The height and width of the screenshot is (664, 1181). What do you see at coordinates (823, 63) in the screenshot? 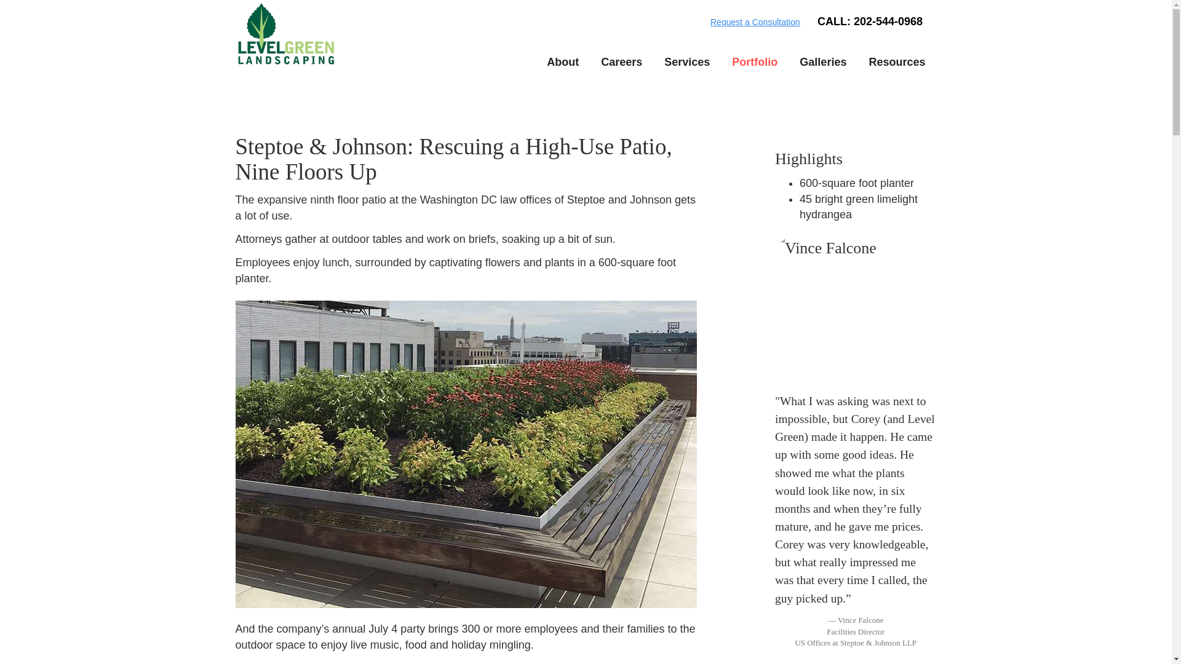
I see `Galleries` at bounding box center [823, 63].